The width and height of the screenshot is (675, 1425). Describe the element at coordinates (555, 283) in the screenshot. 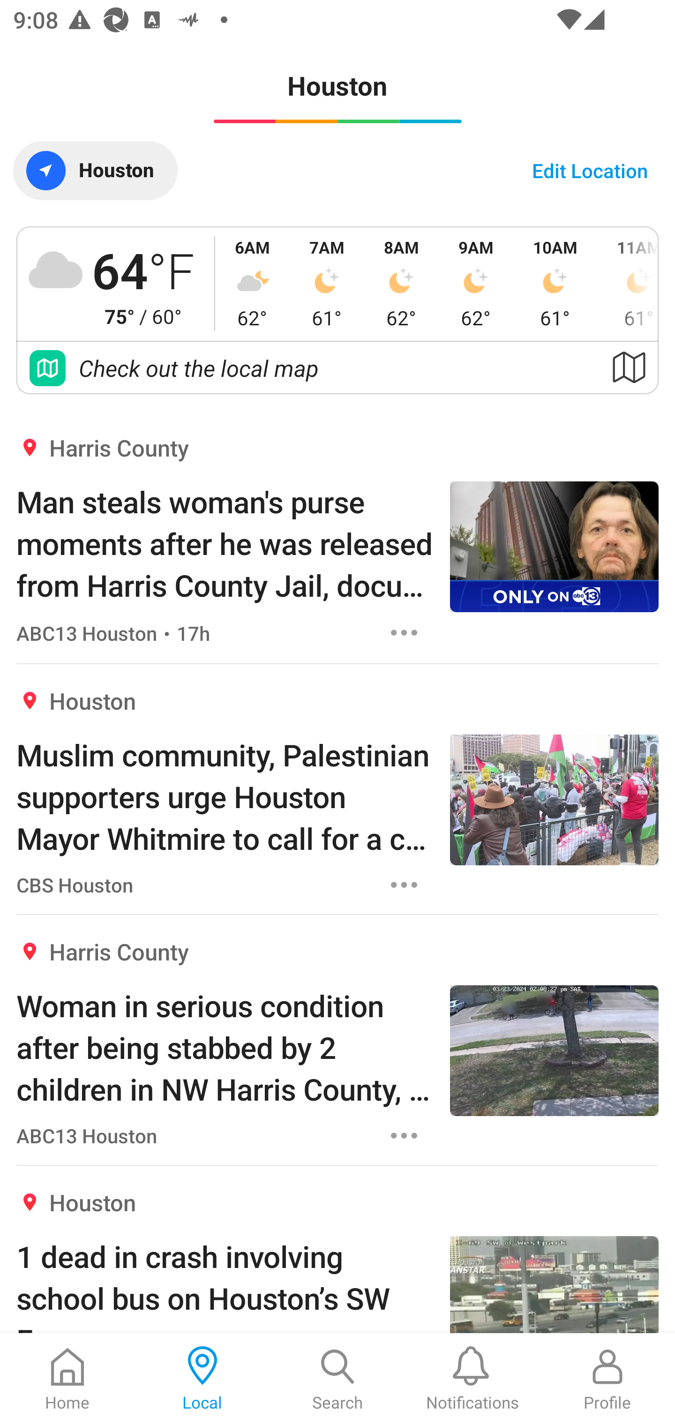

I see `10AM 61°` at that location.